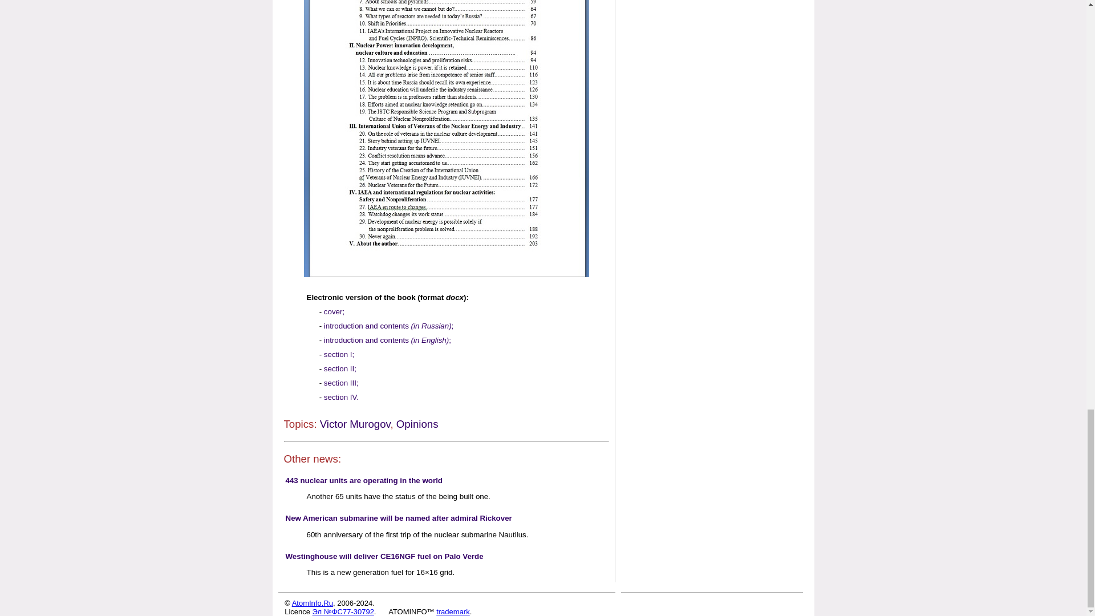 The height and width of the screenshot is (616, 1095). What do you see at coordinates (341, 383) in the screenshot?
I see `section III;` at bounding box center [341, 383].